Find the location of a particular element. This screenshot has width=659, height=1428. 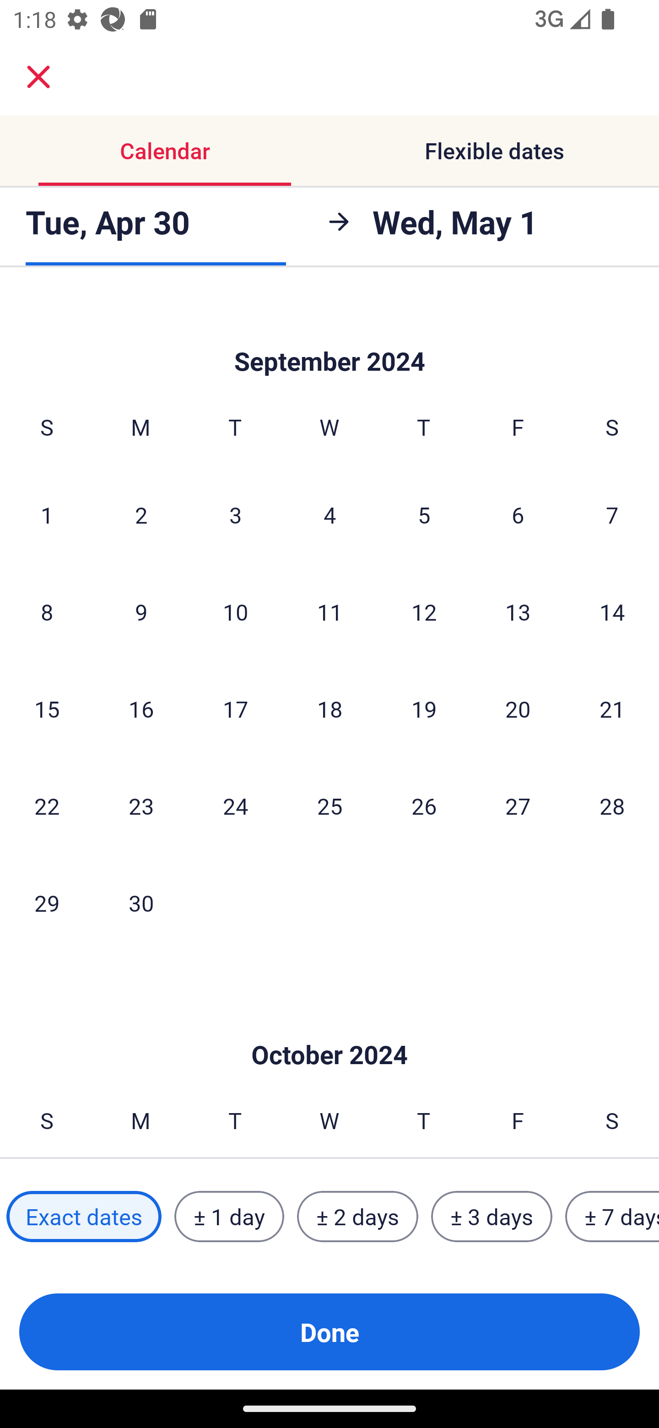

9 Monday, September 9, 2024 is located at coordinates (141, 611).